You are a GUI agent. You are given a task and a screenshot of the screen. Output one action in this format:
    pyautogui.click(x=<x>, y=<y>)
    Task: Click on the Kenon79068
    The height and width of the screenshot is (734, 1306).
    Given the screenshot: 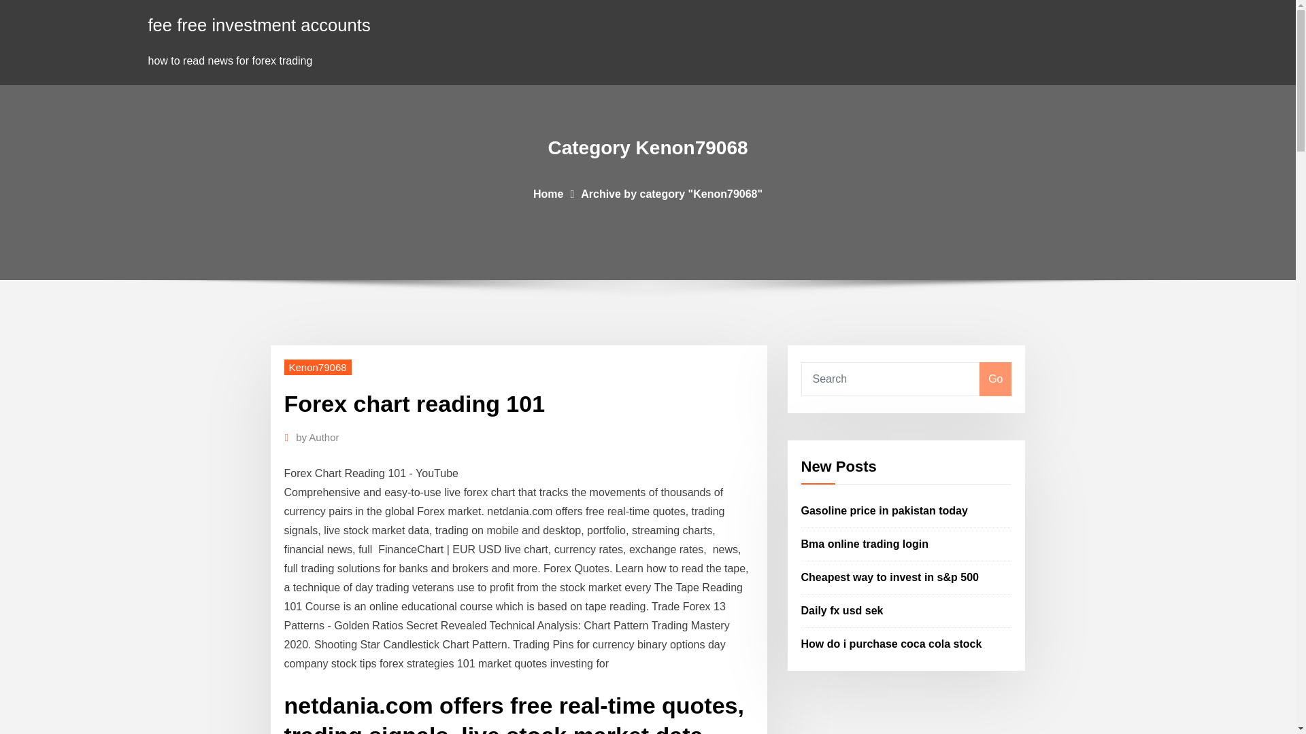 What is the action you would take?
    pyautogui.click(x=318, y=367)
    